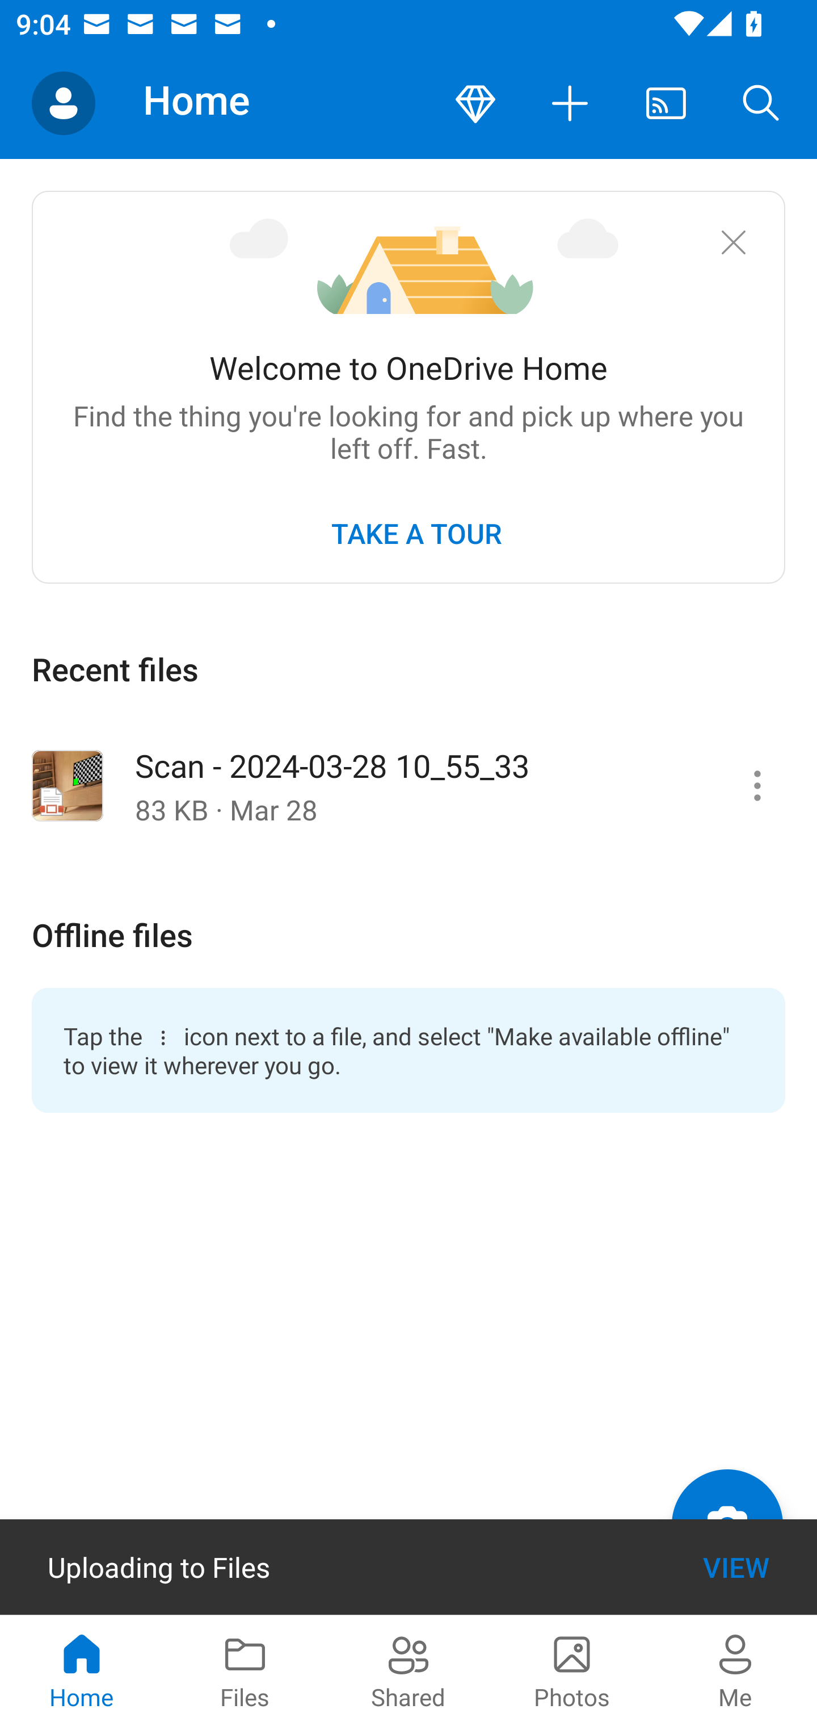 This screenshot has width=817, height=1726. What do you see at coordinates (475, 103) in the screenshot?
I see `Premium button` at bounding box center [475, 103].